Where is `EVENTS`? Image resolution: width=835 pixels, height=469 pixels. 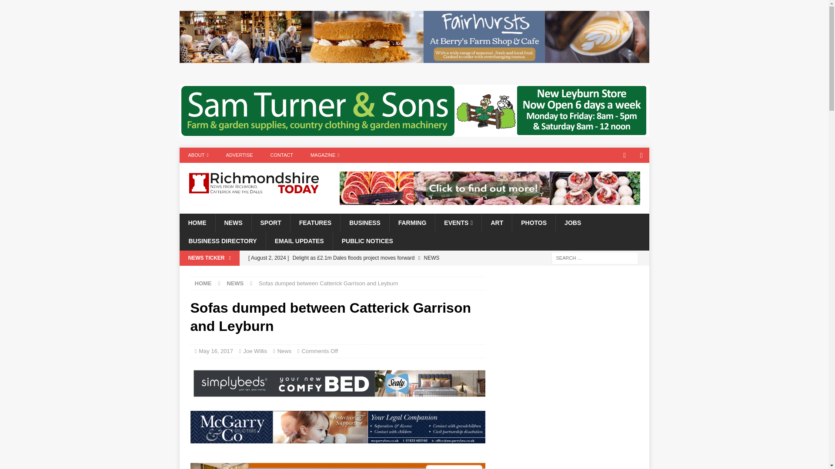
EVENTS is located at coordinates (458, 222).